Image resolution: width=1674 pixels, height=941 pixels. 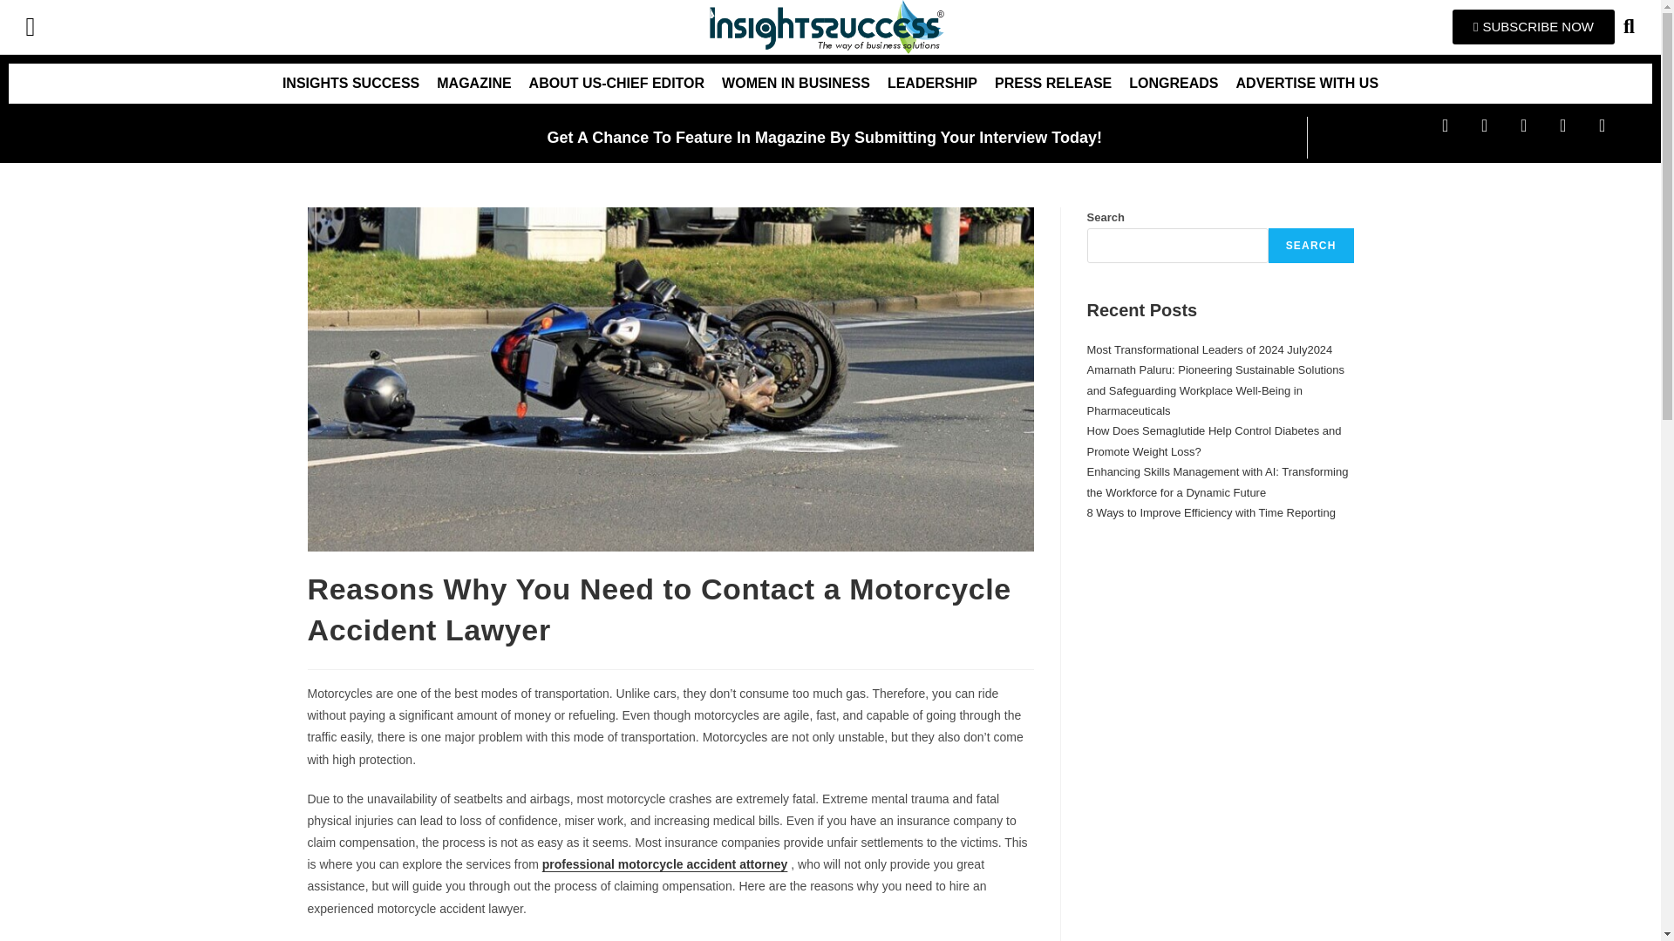 I want to click on ADVERTISE WITH US, so click(x=1307, y=84).